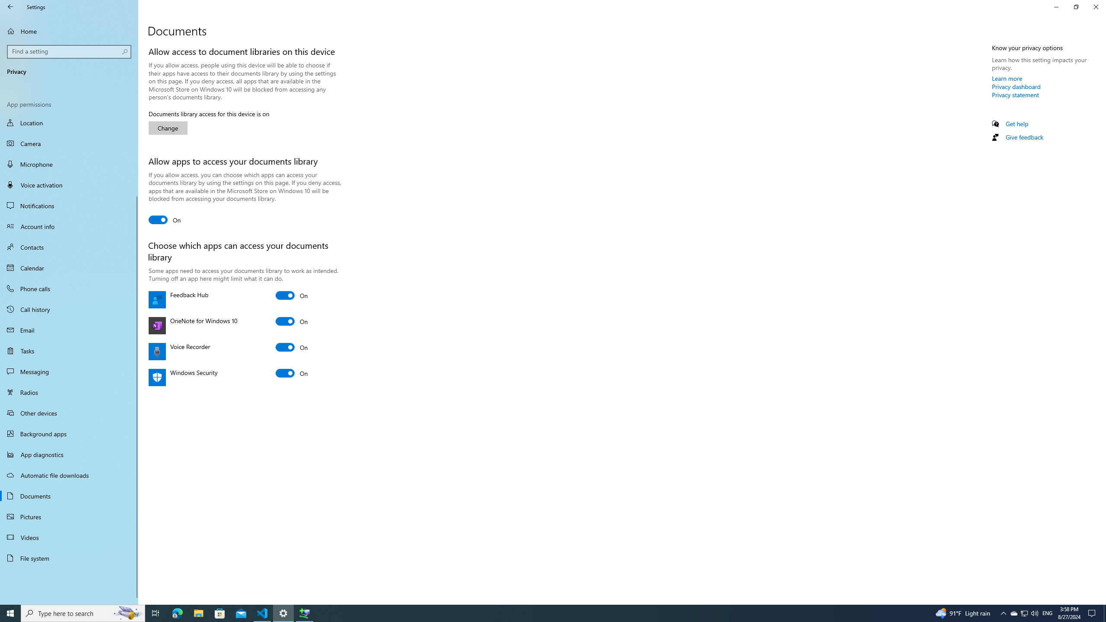 The height and width of the screenshot is (622, 1106). Describe the element at coordinates (69, 268) in the screenshot. I see `Calendar` at that location.